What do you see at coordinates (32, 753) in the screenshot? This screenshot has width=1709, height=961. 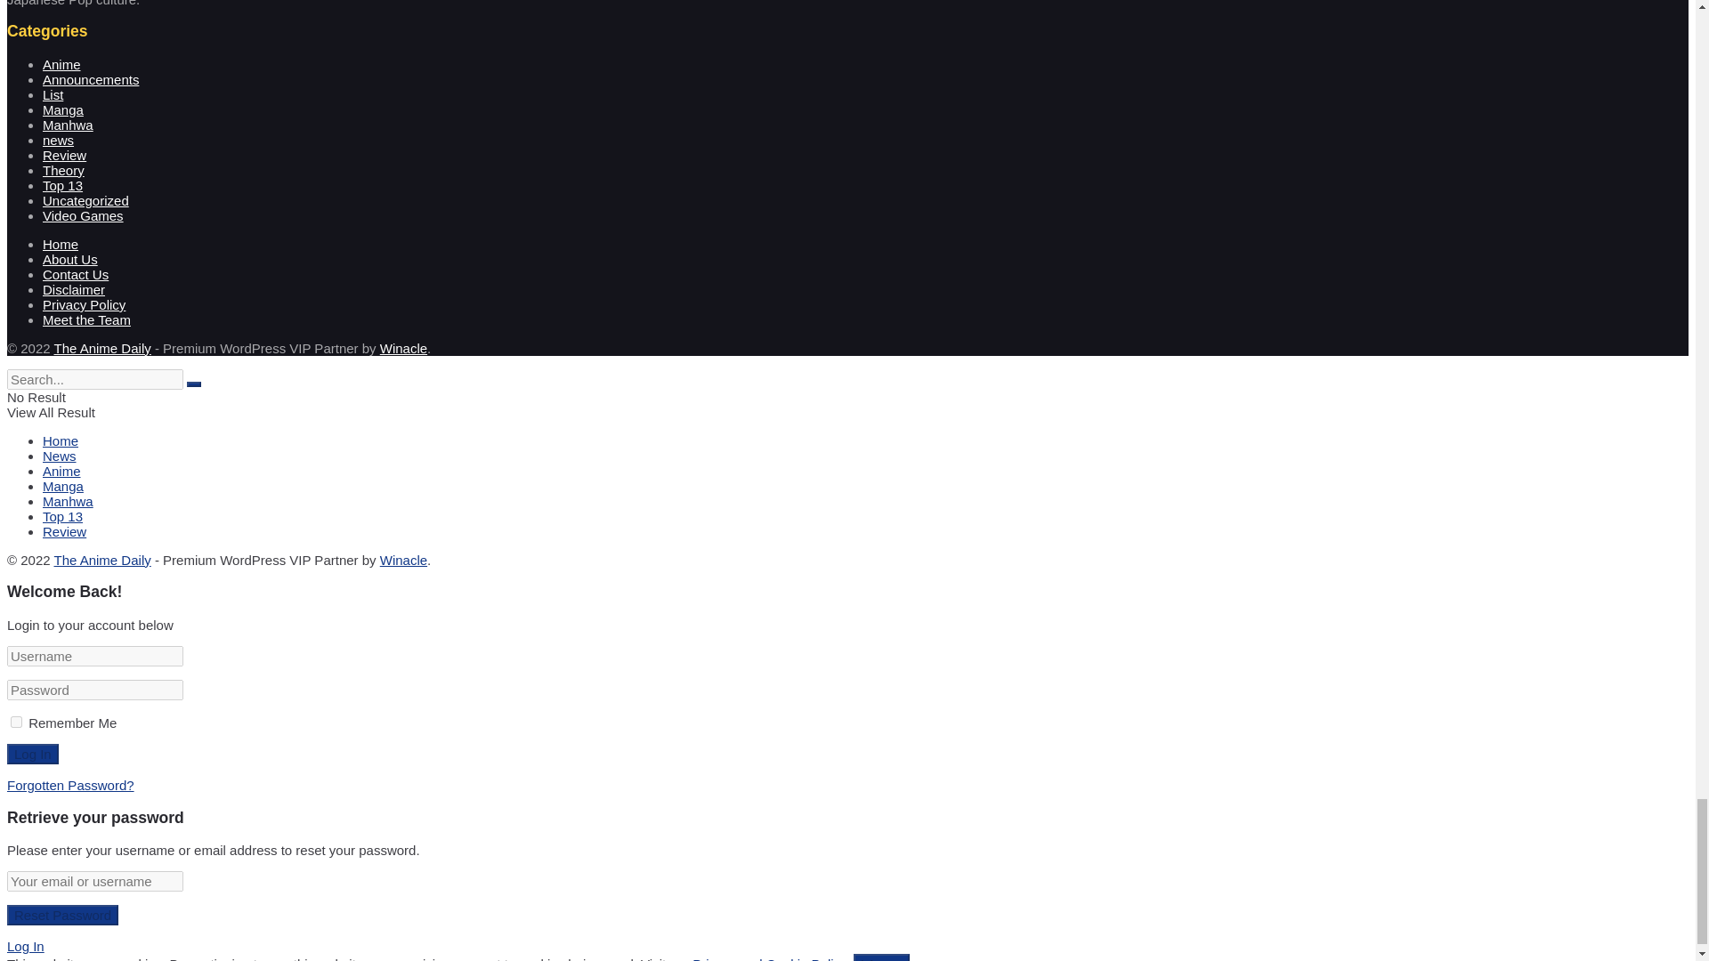 I see `Log In` at bounding box center [32, 753].